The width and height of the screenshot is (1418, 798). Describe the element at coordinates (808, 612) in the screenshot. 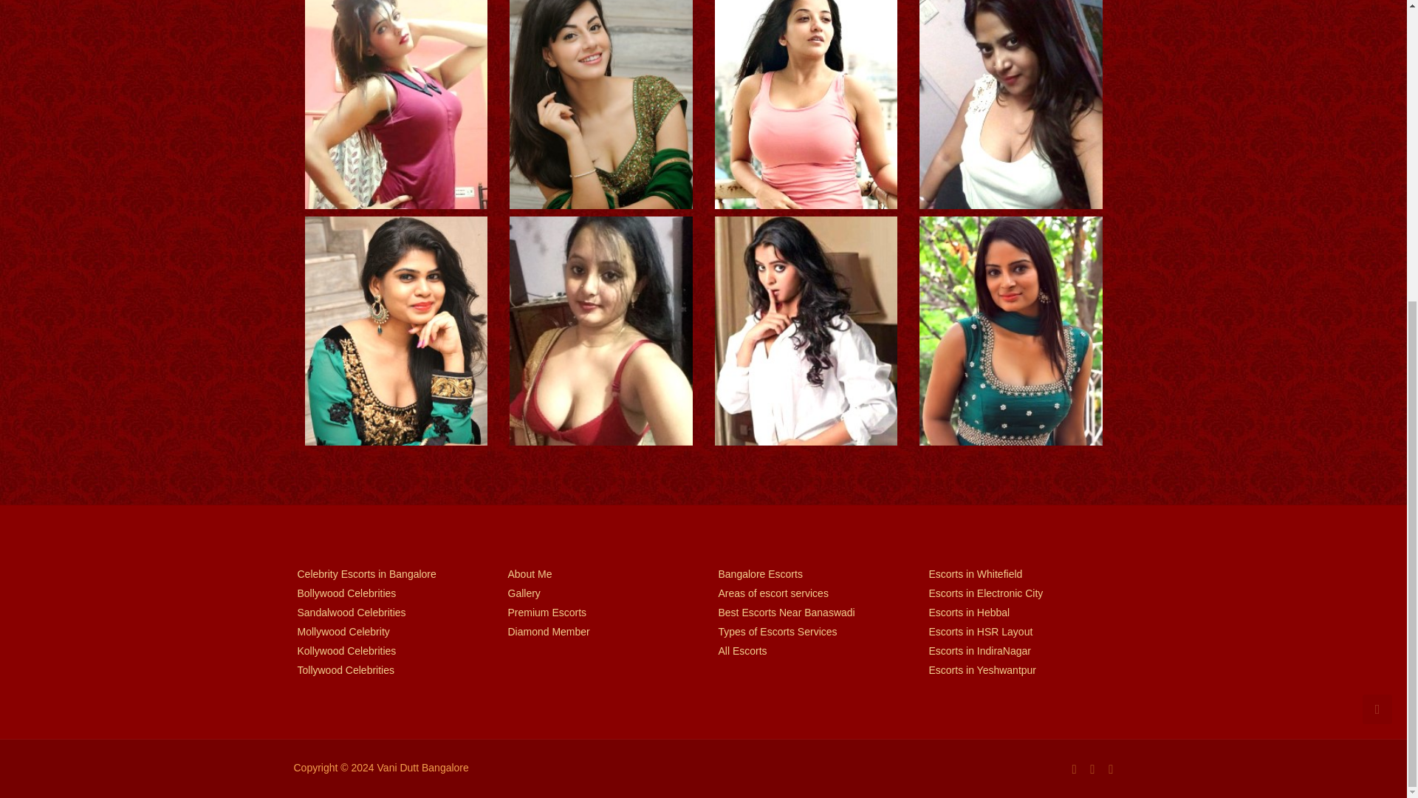

I see `Best Escorts Near Banaswadi` at that location.